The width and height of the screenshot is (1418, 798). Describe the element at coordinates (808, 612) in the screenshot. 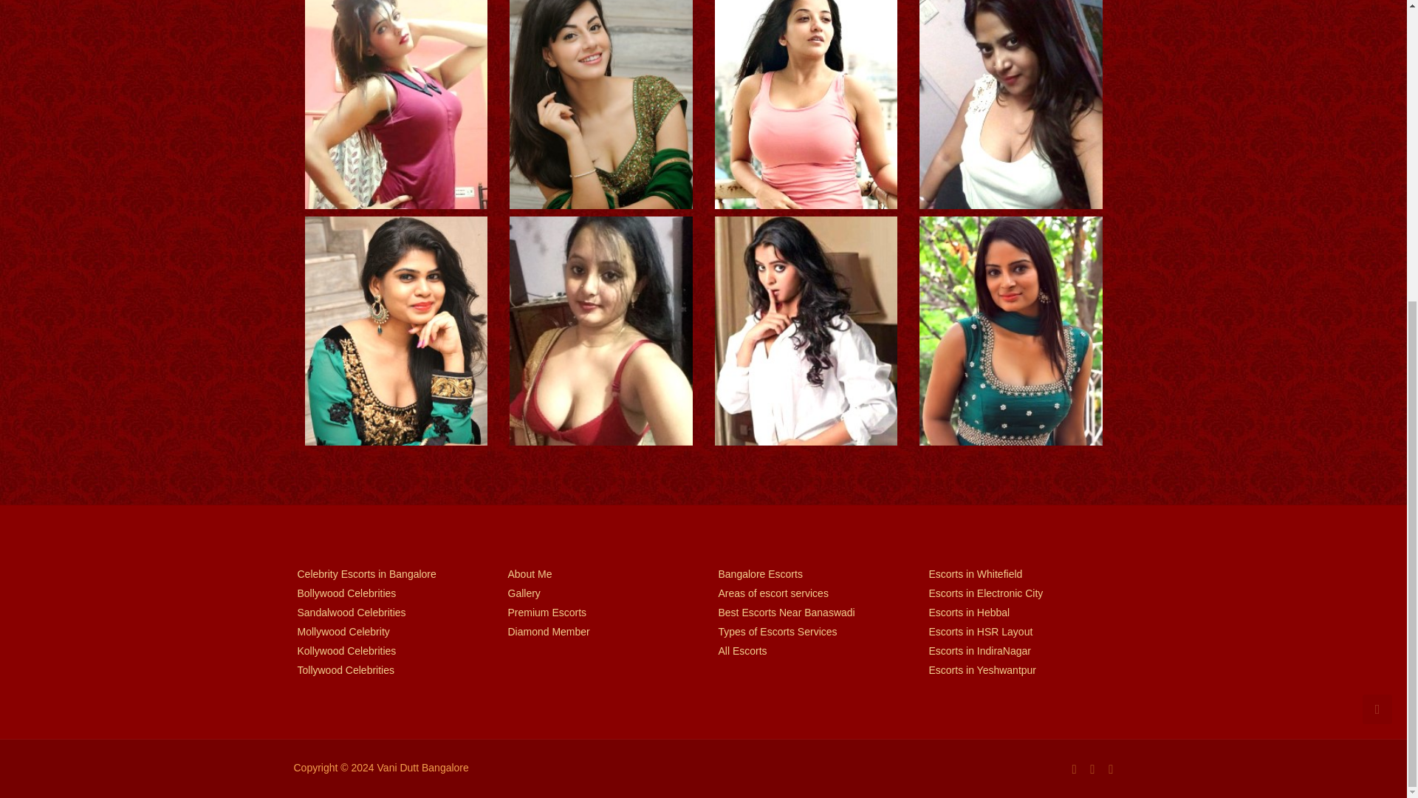

I see `Best Escorts Near Banaswadi` at that location.